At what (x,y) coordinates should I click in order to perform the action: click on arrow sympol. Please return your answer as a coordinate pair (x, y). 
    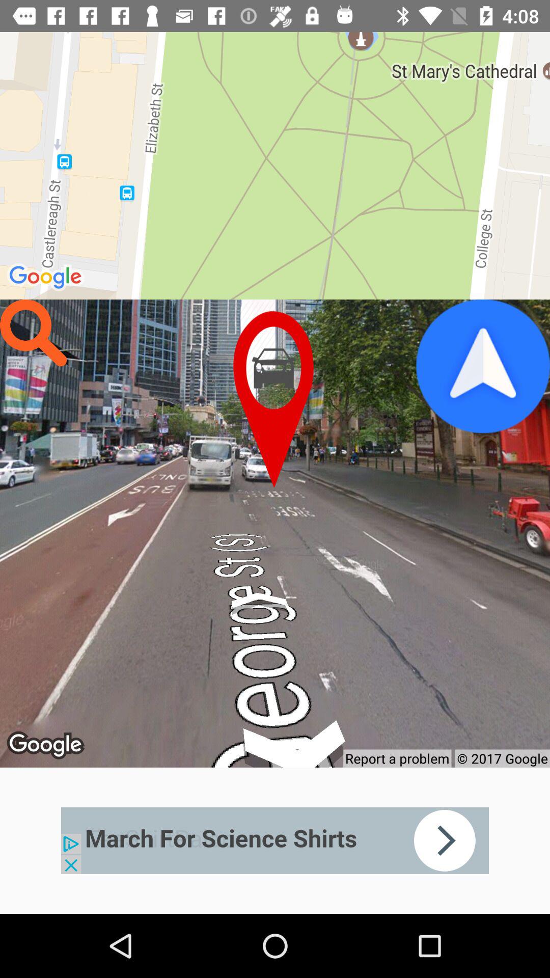
    Looking at the image, I should click on (483, 366).